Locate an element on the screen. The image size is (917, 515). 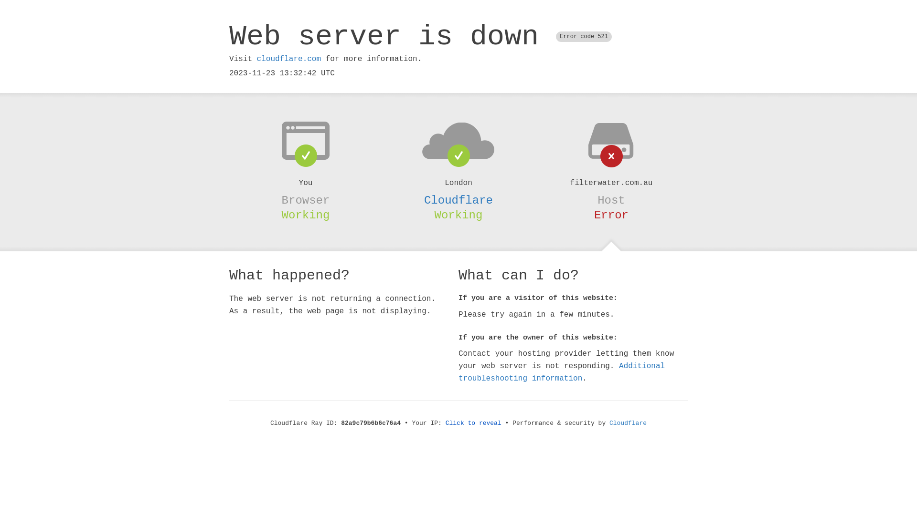
cloudflare.com is located at coordinates (289, 59).